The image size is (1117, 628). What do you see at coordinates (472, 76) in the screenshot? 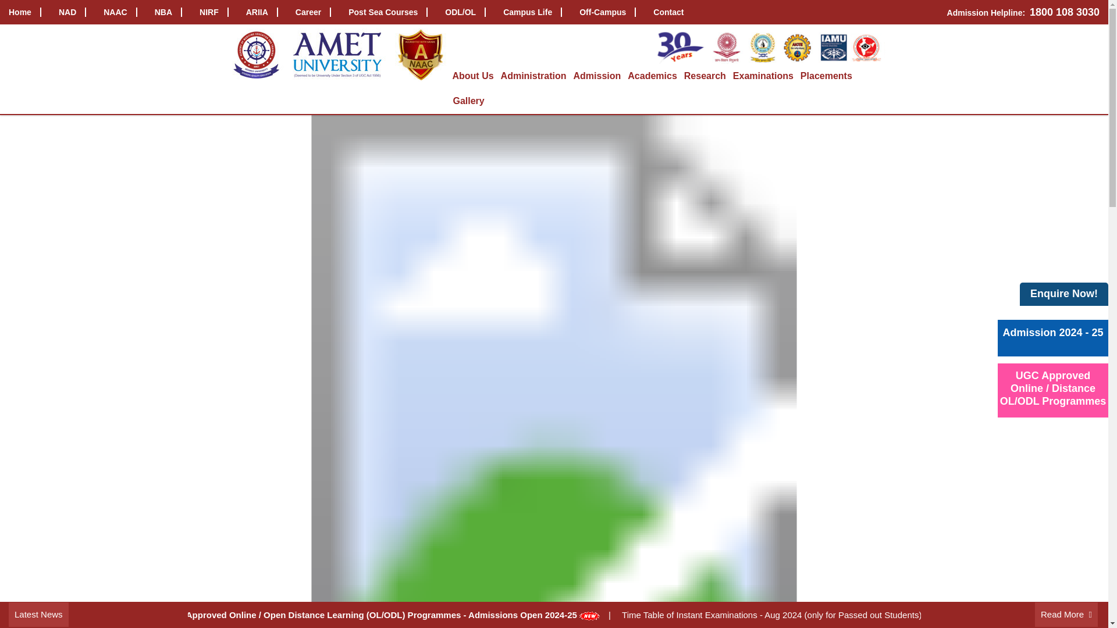
I see `About Us` at bounding box center [472, 76].